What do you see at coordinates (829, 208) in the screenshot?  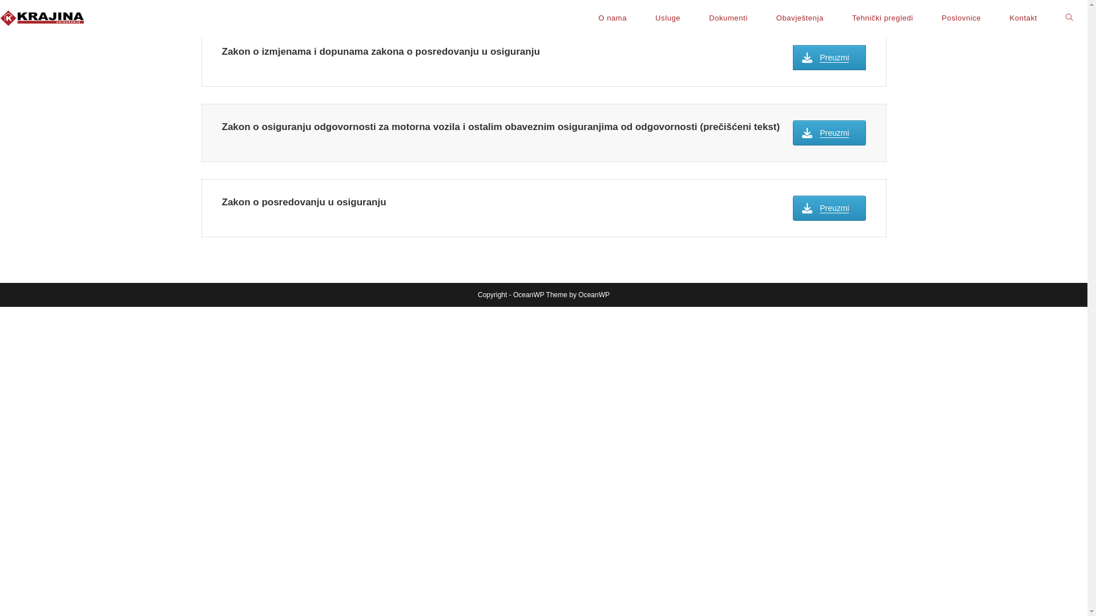 I see `Preuzmi` at bounding box center [829, 208].